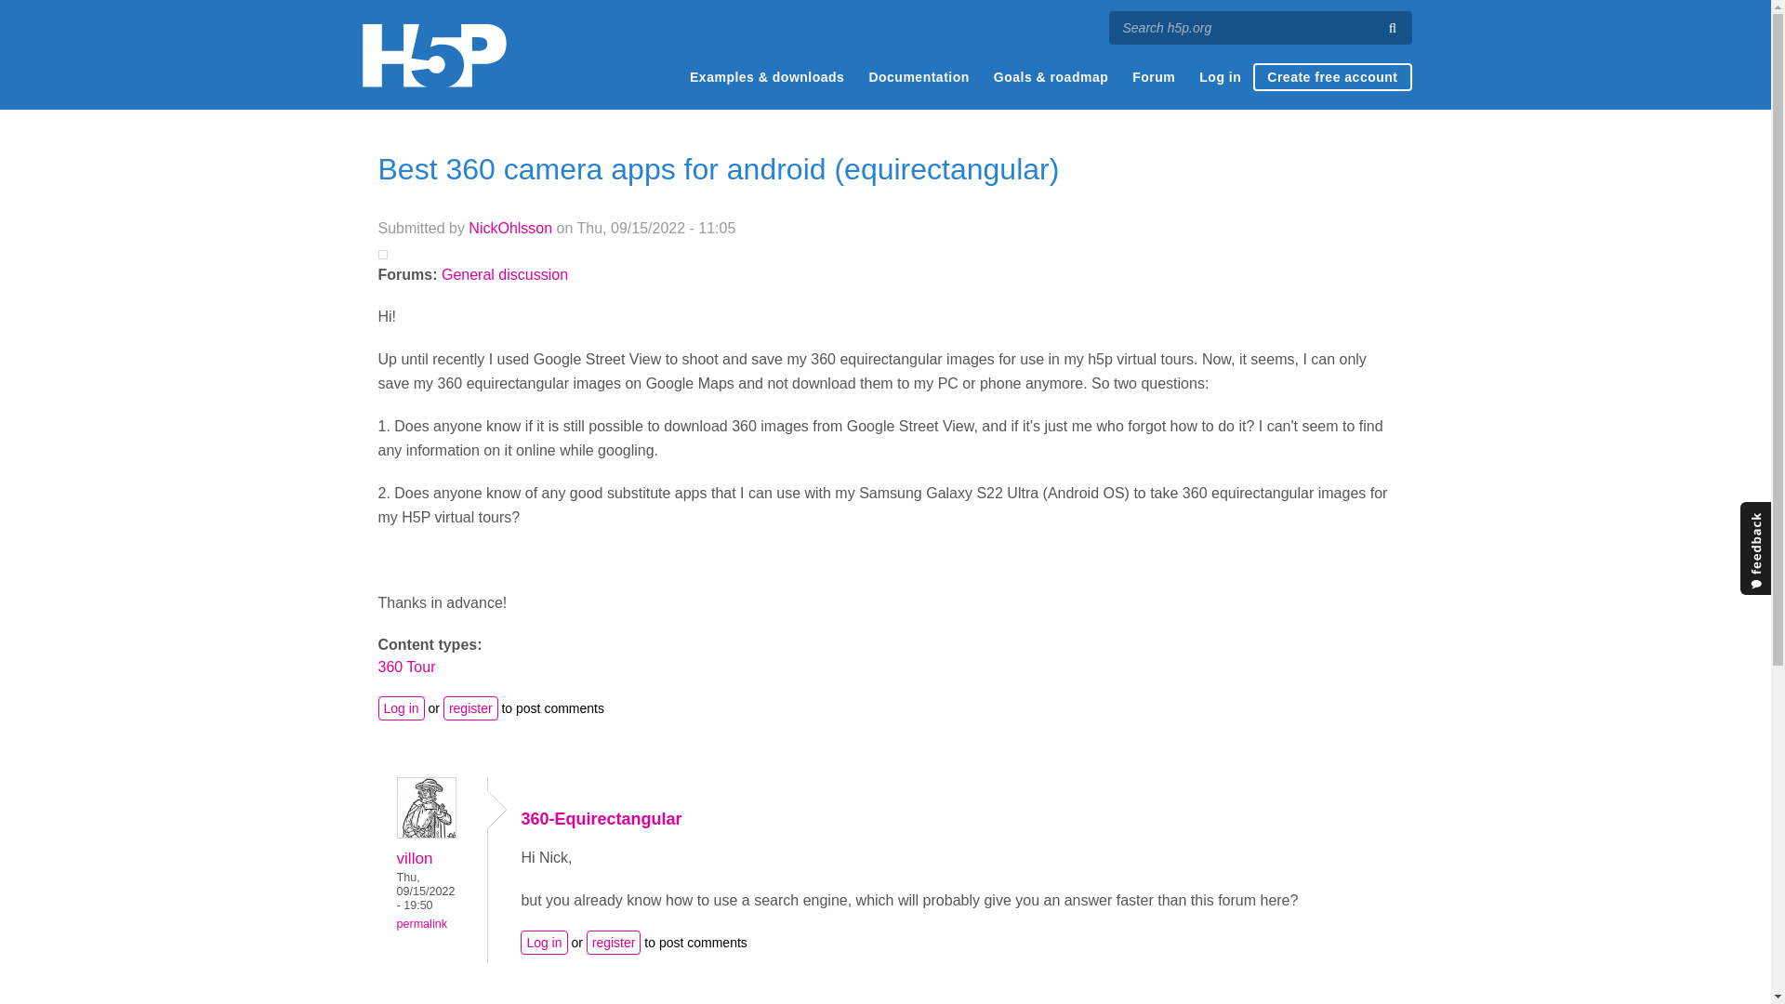  I want to click on Log in, so click(544, 943).